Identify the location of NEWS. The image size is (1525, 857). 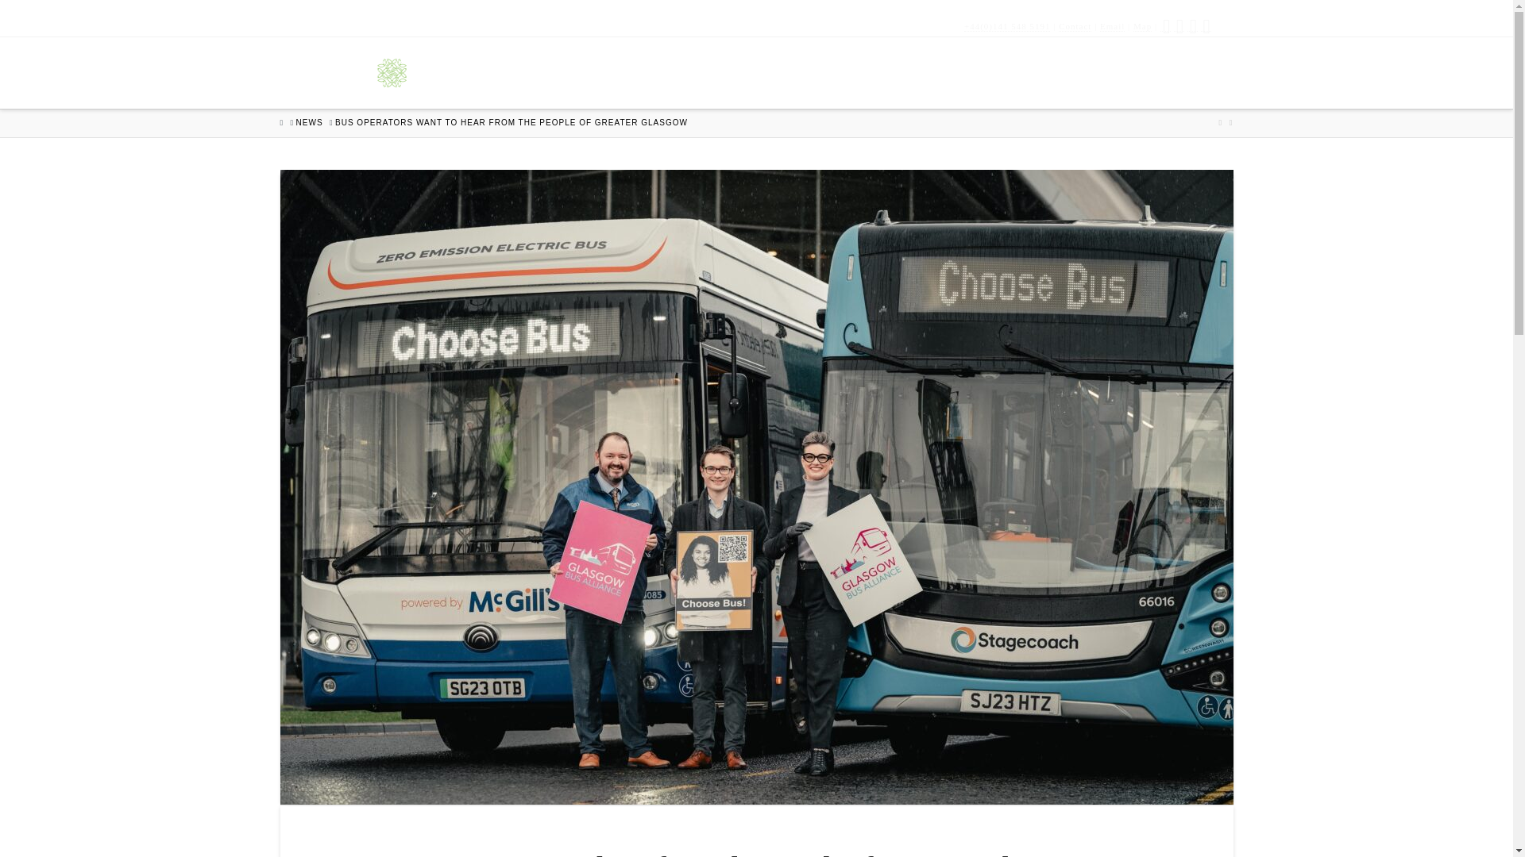
(310, 122).